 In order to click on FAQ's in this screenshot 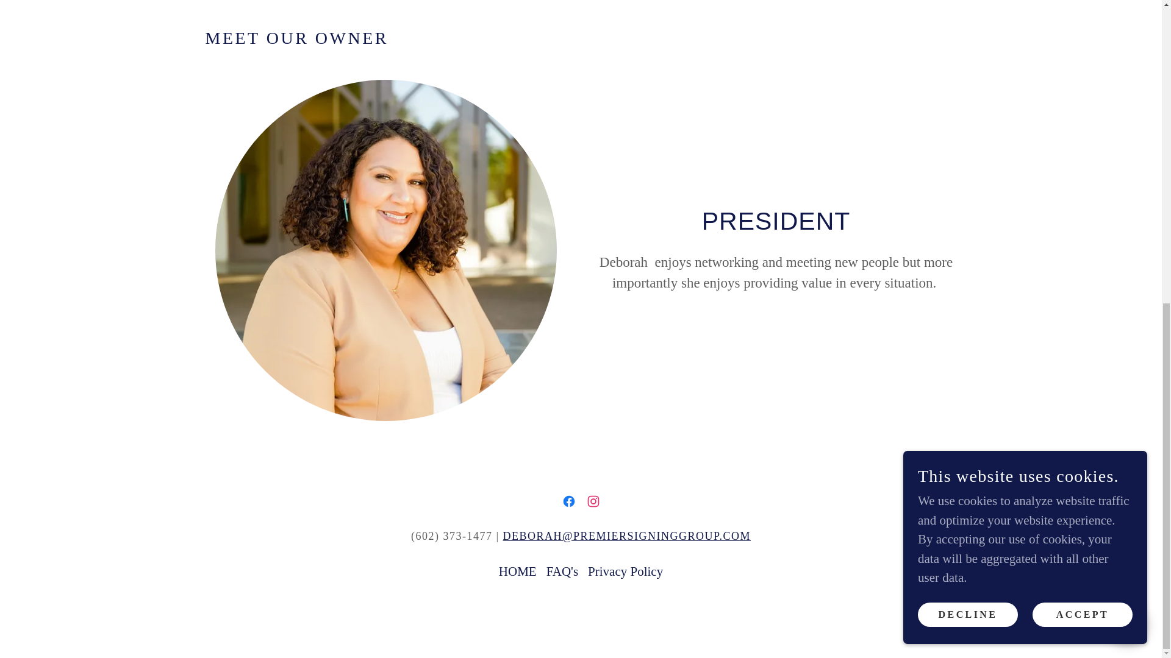, I will do `click(562, 571)`.